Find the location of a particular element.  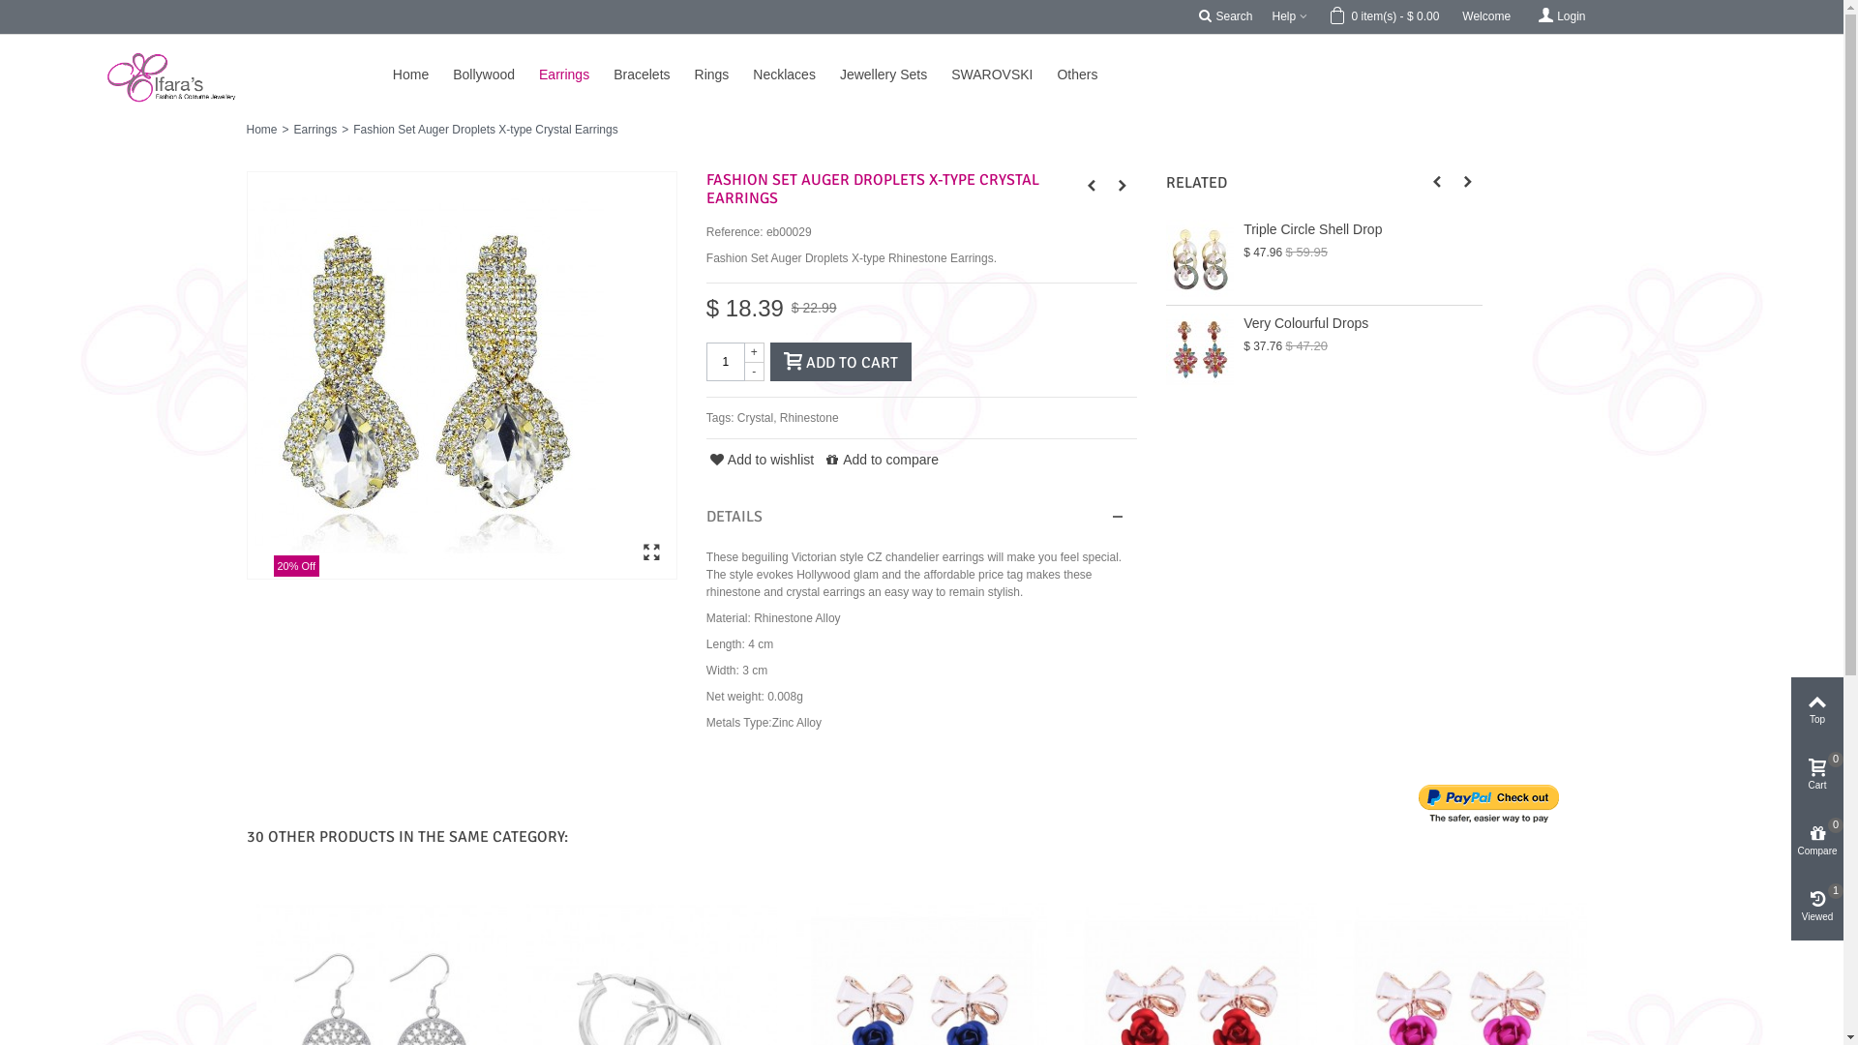

Top is located at coordinates (1817, 710).